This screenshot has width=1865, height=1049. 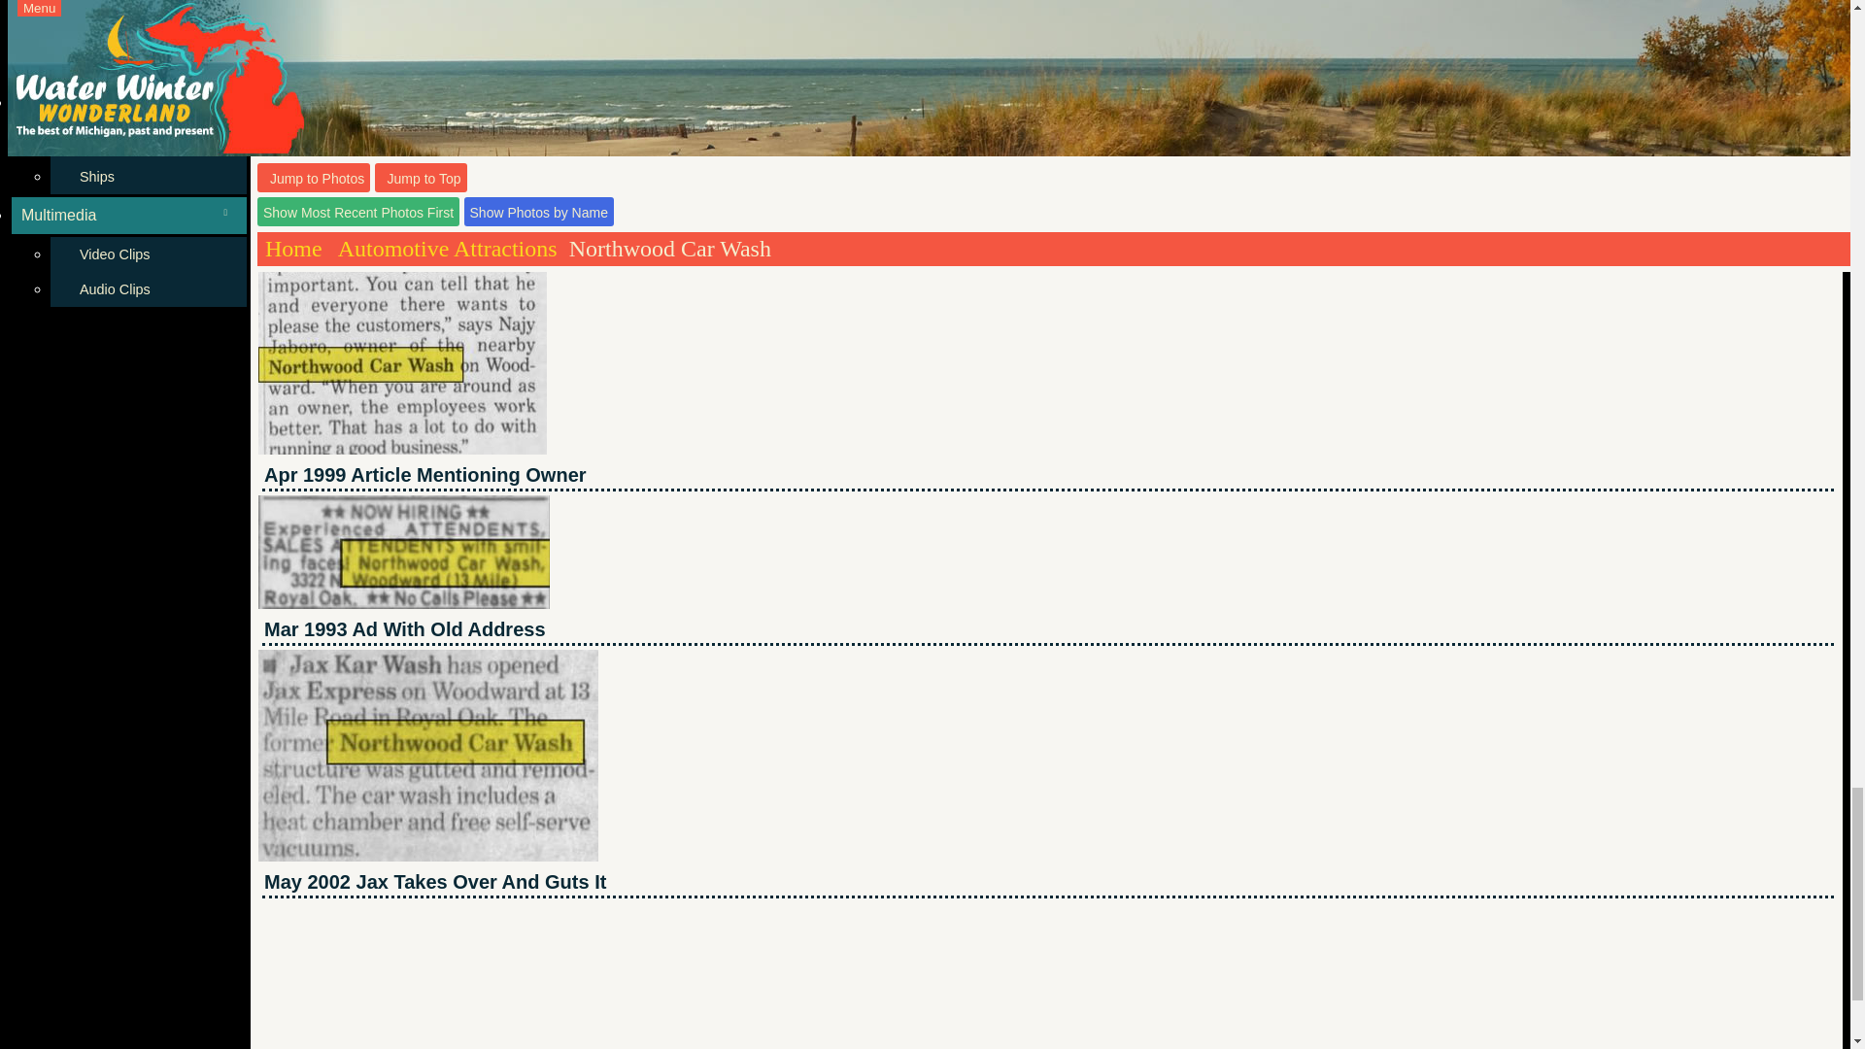 What do you see at coordinates (402, 334) in the screenshot?
I see `Northwood Car Wash - Apr 1999 Article Mentioning Owner` at bounding box center [402, 334].